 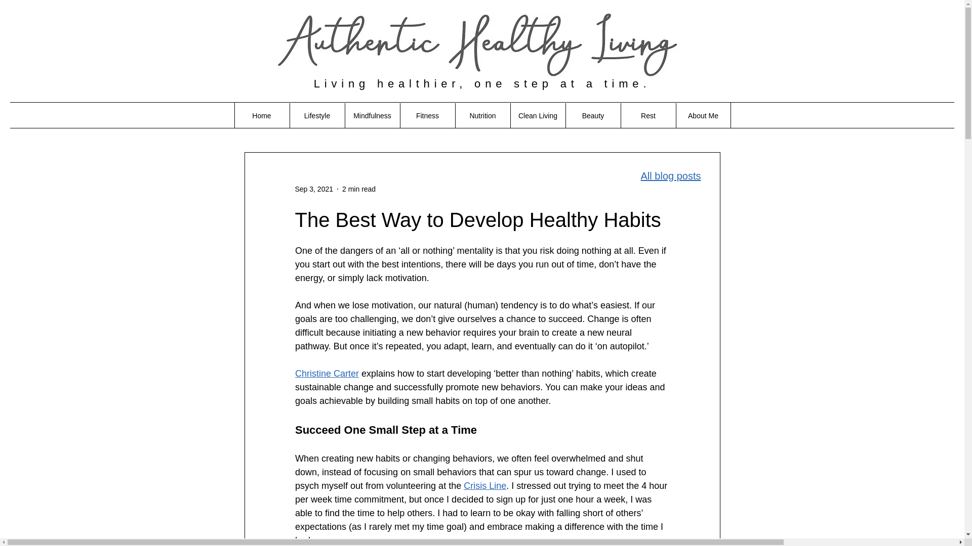 I want to click on Sep 3, 2021, so click(x=314, y=189).